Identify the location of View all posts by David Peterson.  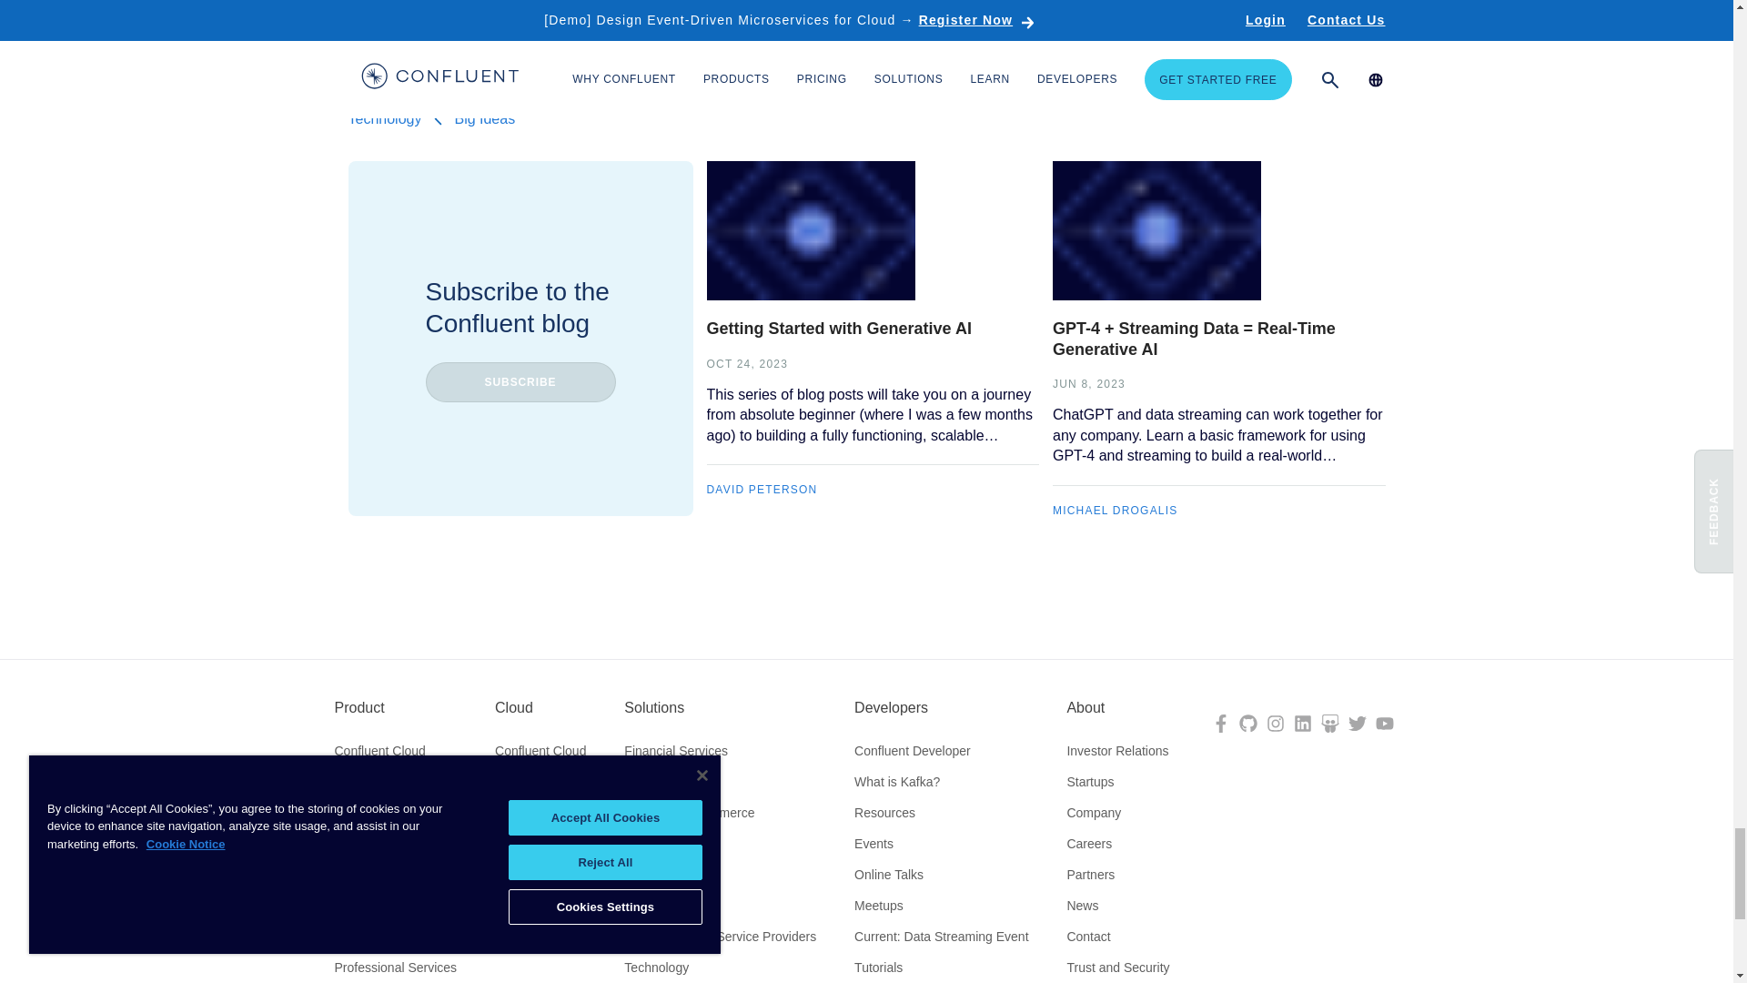
(761, 490).